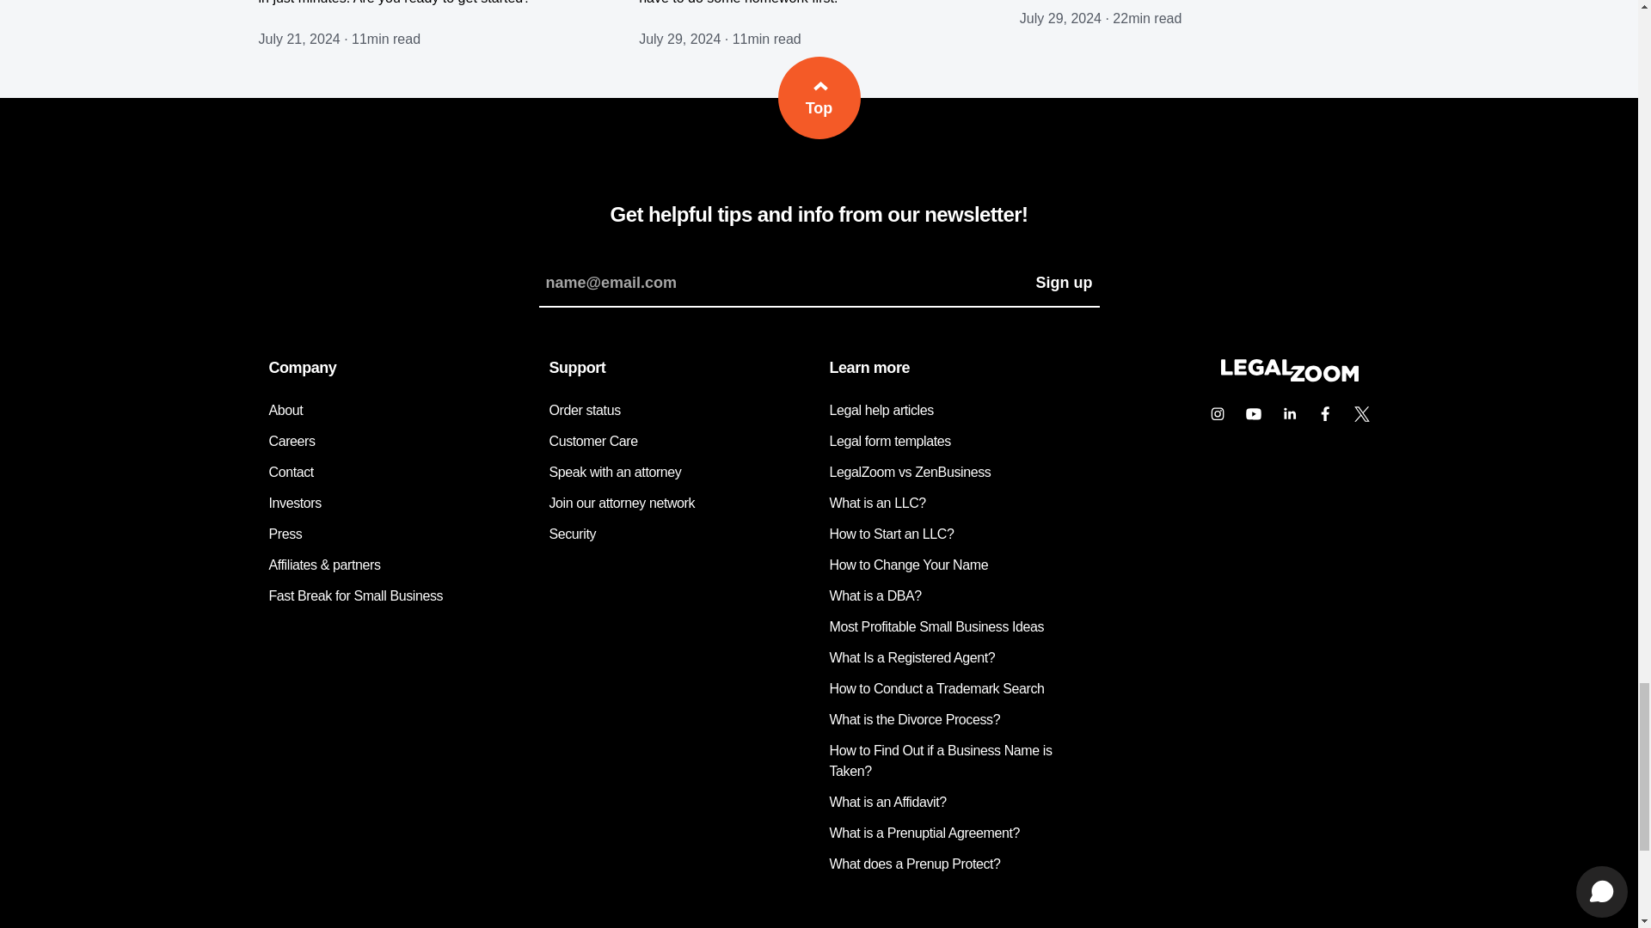  Describe the element at coordinates (1288, 376) in the screenshot. I see `LegalZoom` at that location.